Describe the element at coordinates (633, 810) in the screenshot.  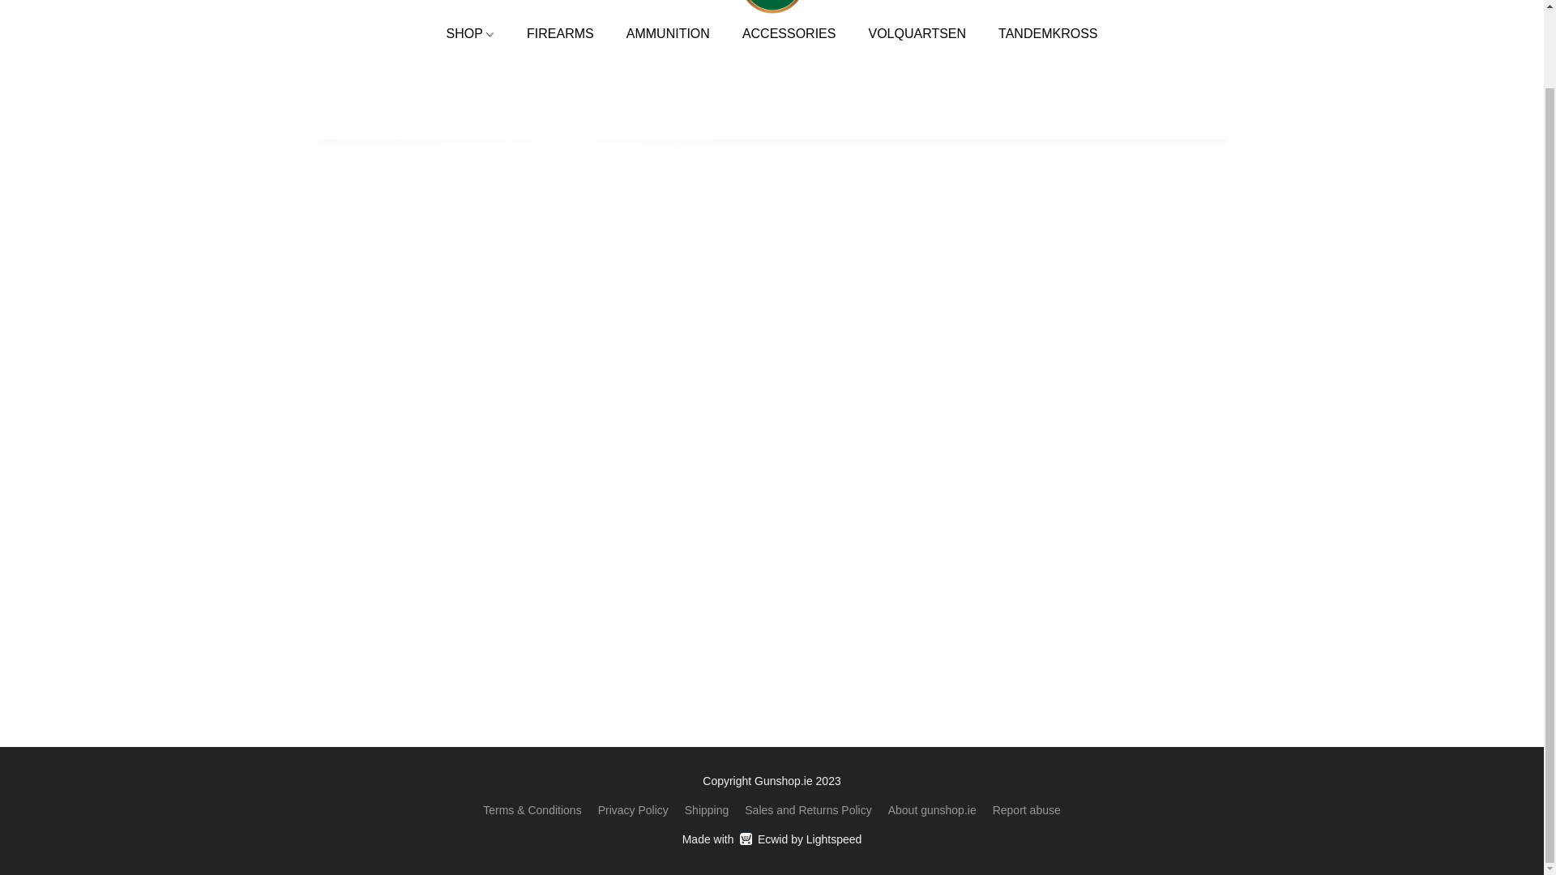
I see `Privacy Policy` at that location.